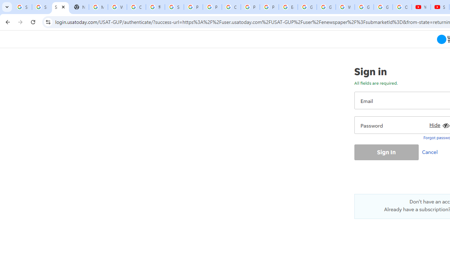 This screenshot has width=450, height=253. What do you see at coordinates (307, 7) in the screenshot?
I see `Google Slides: Sign-in` at bounding box center [307, 7].